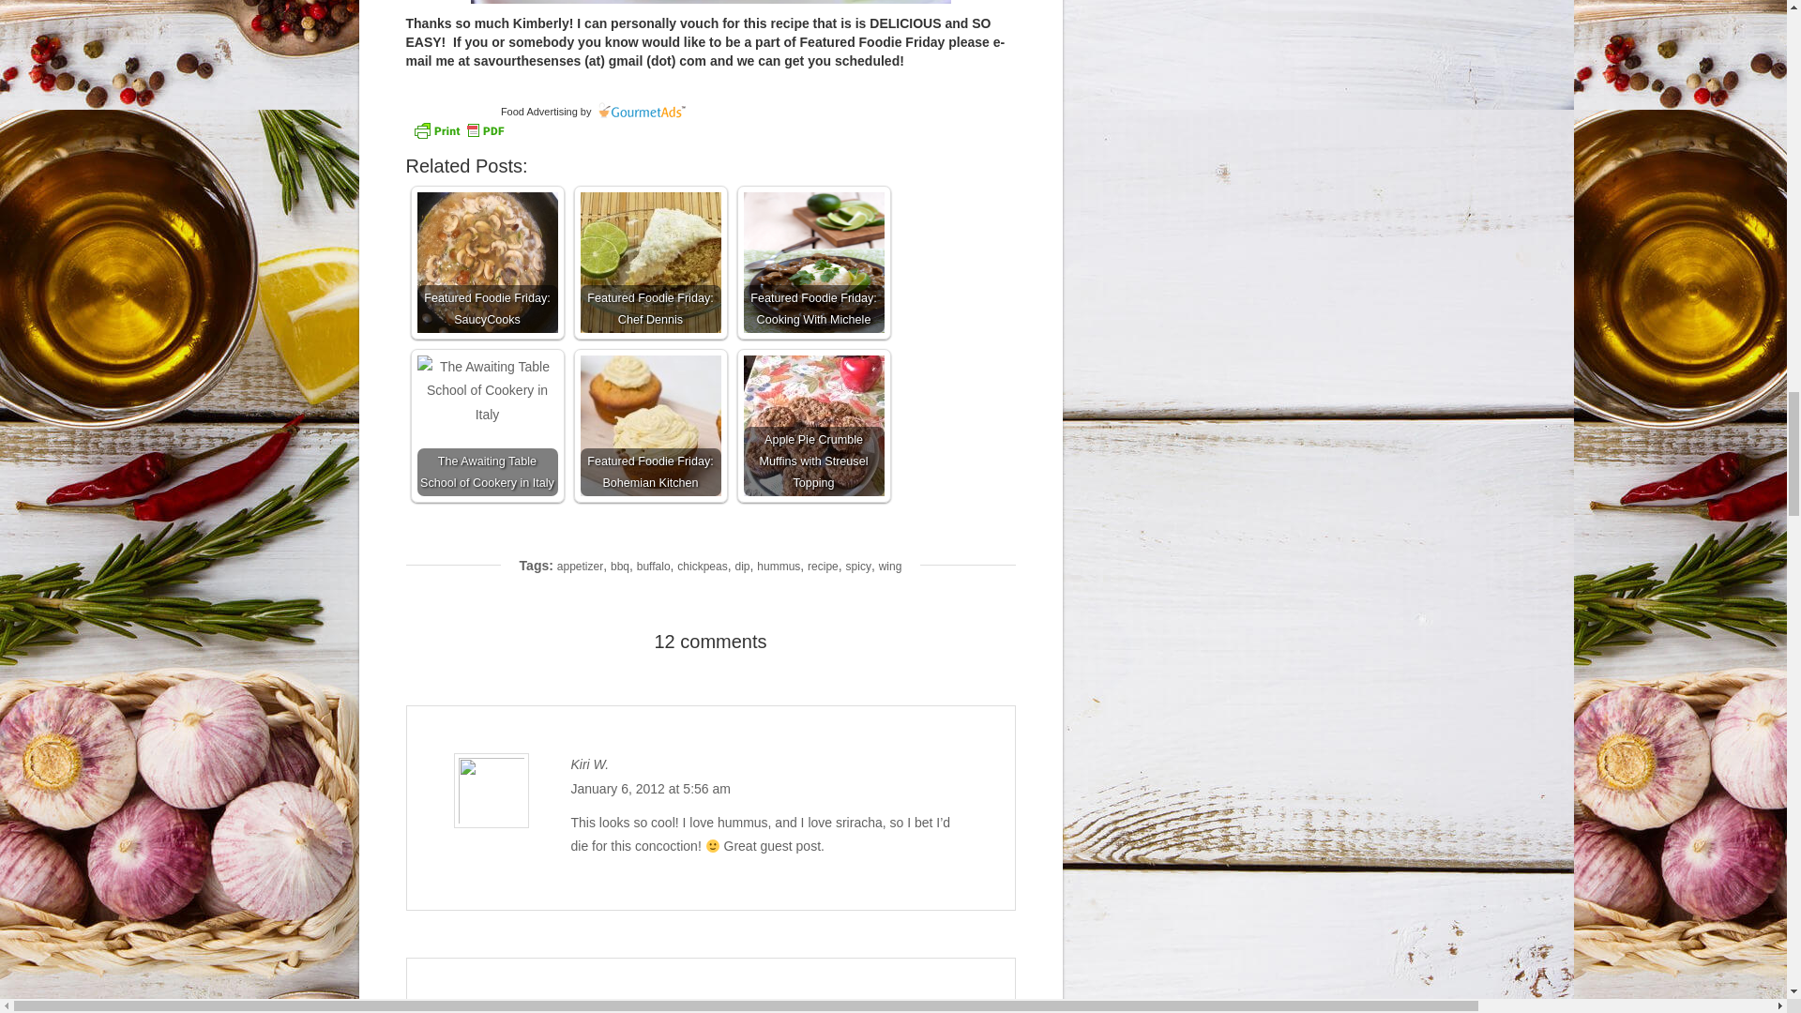  Describe the element at coordinates (580, 567) in the screenshot. I see `appetizer` at that location.